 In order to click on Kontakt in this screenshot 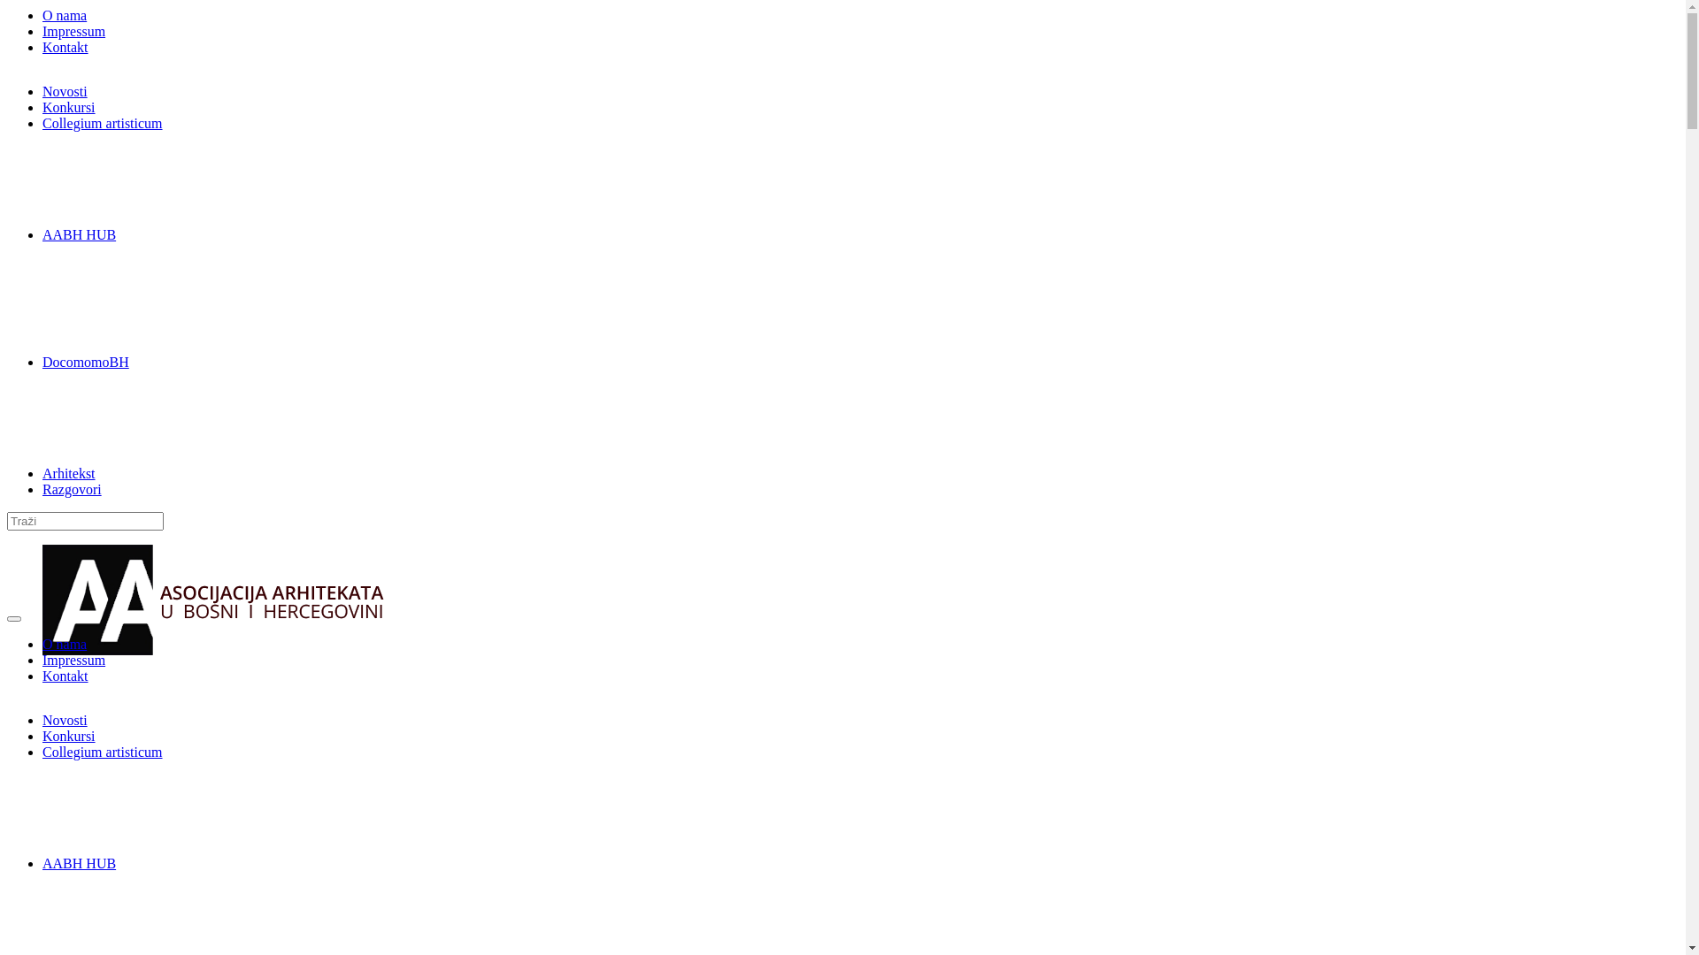, I will do `click(65, 48)`.